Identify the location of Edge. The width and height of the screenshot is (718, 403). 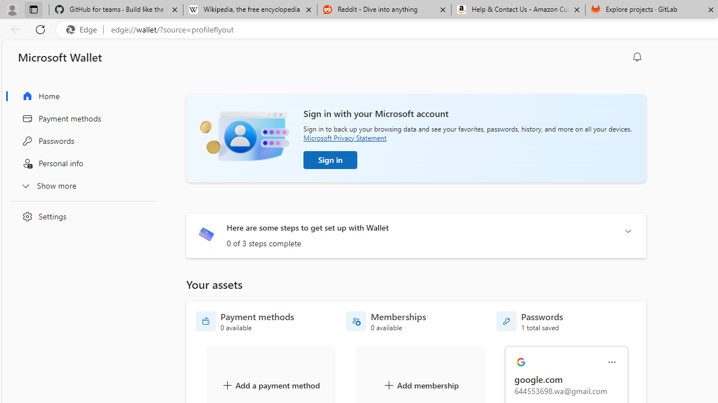
(84, 30).